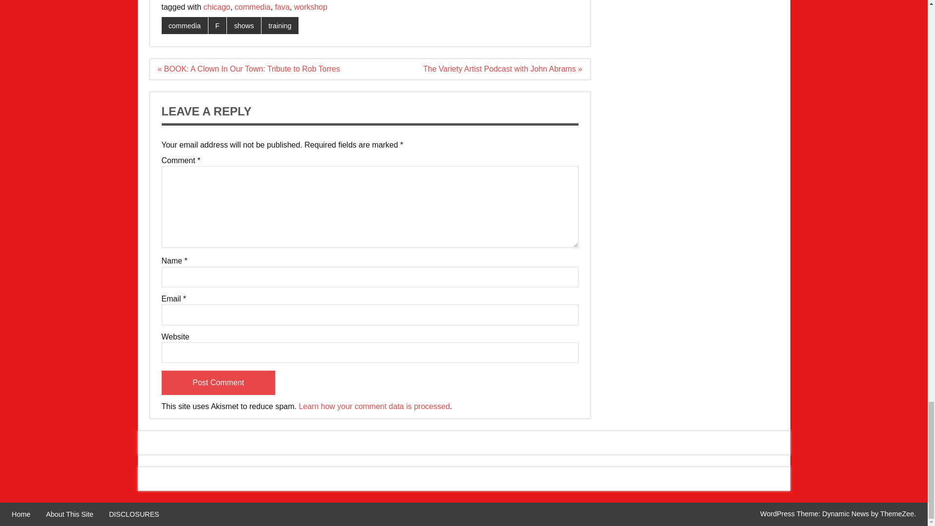 Image resolution: width=935 pixels, height=526 pixels. What do you see at coordinates (185, 25) in the screenshot?
I see `commedia` at bounding box center [185, 25].